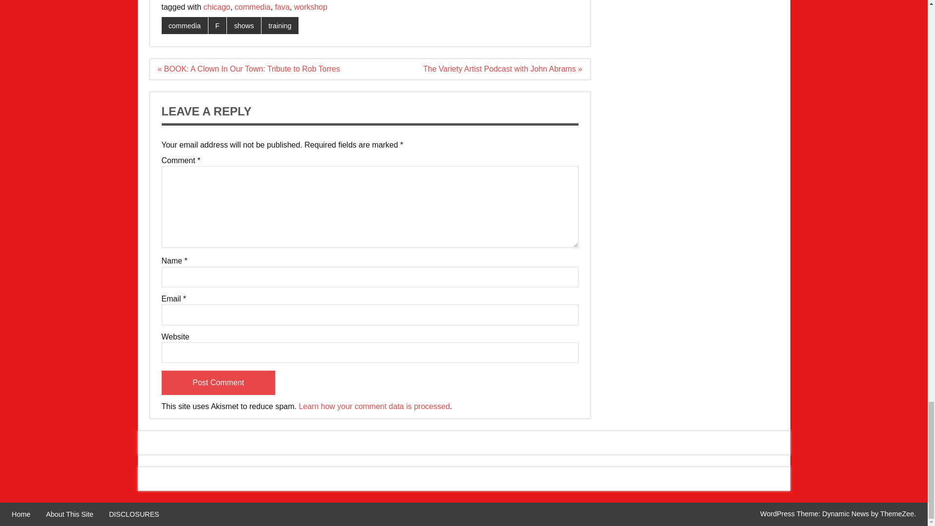 Image resolution: width=935 pixels, height=526 pixels. What do you see at coordinates (185, 25) in the screenshot?
I see `commedia` at bounding box center [185, 25].